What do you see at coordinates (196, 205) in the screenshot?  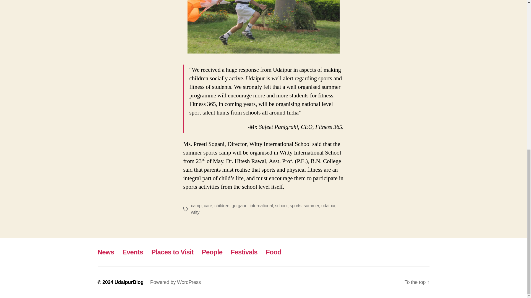 I see `camp` at bounding box center [196, 205].